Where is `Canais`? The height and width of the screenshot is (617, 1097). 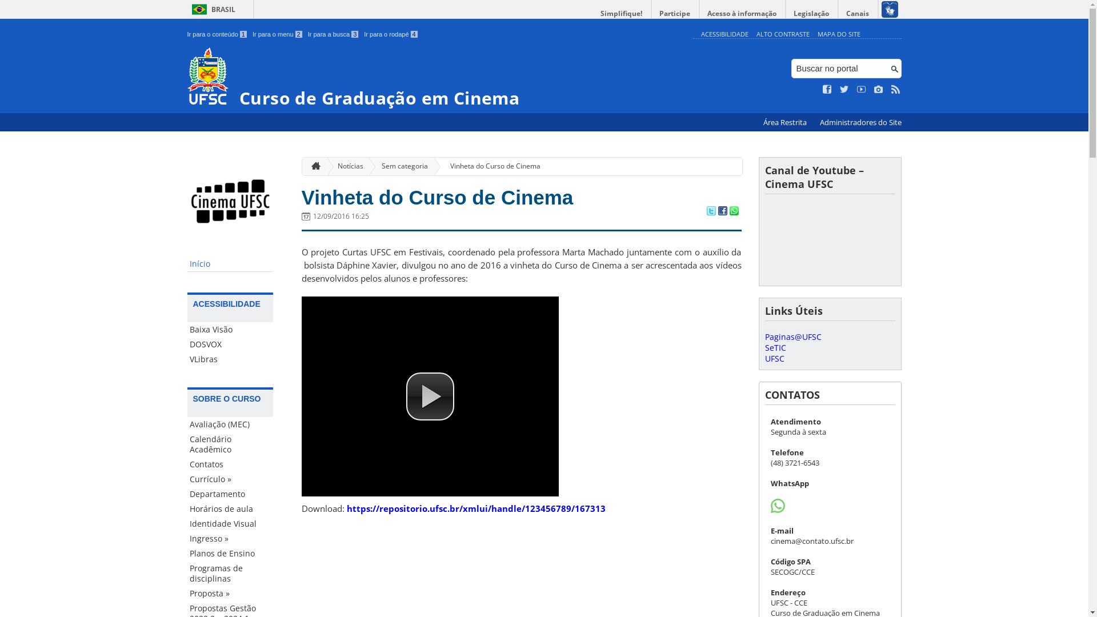 Canais is located at coordinates (858, 14).